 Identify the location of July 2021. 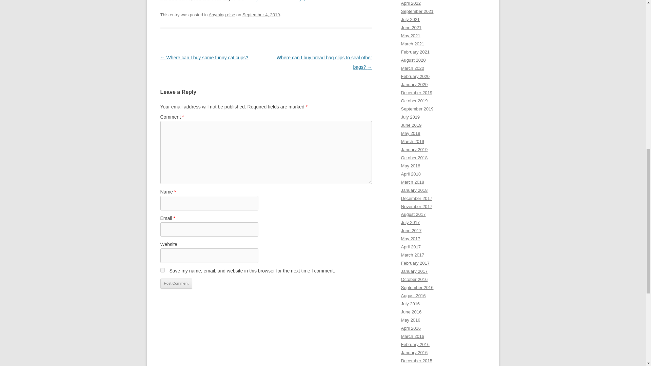
(410, 19).